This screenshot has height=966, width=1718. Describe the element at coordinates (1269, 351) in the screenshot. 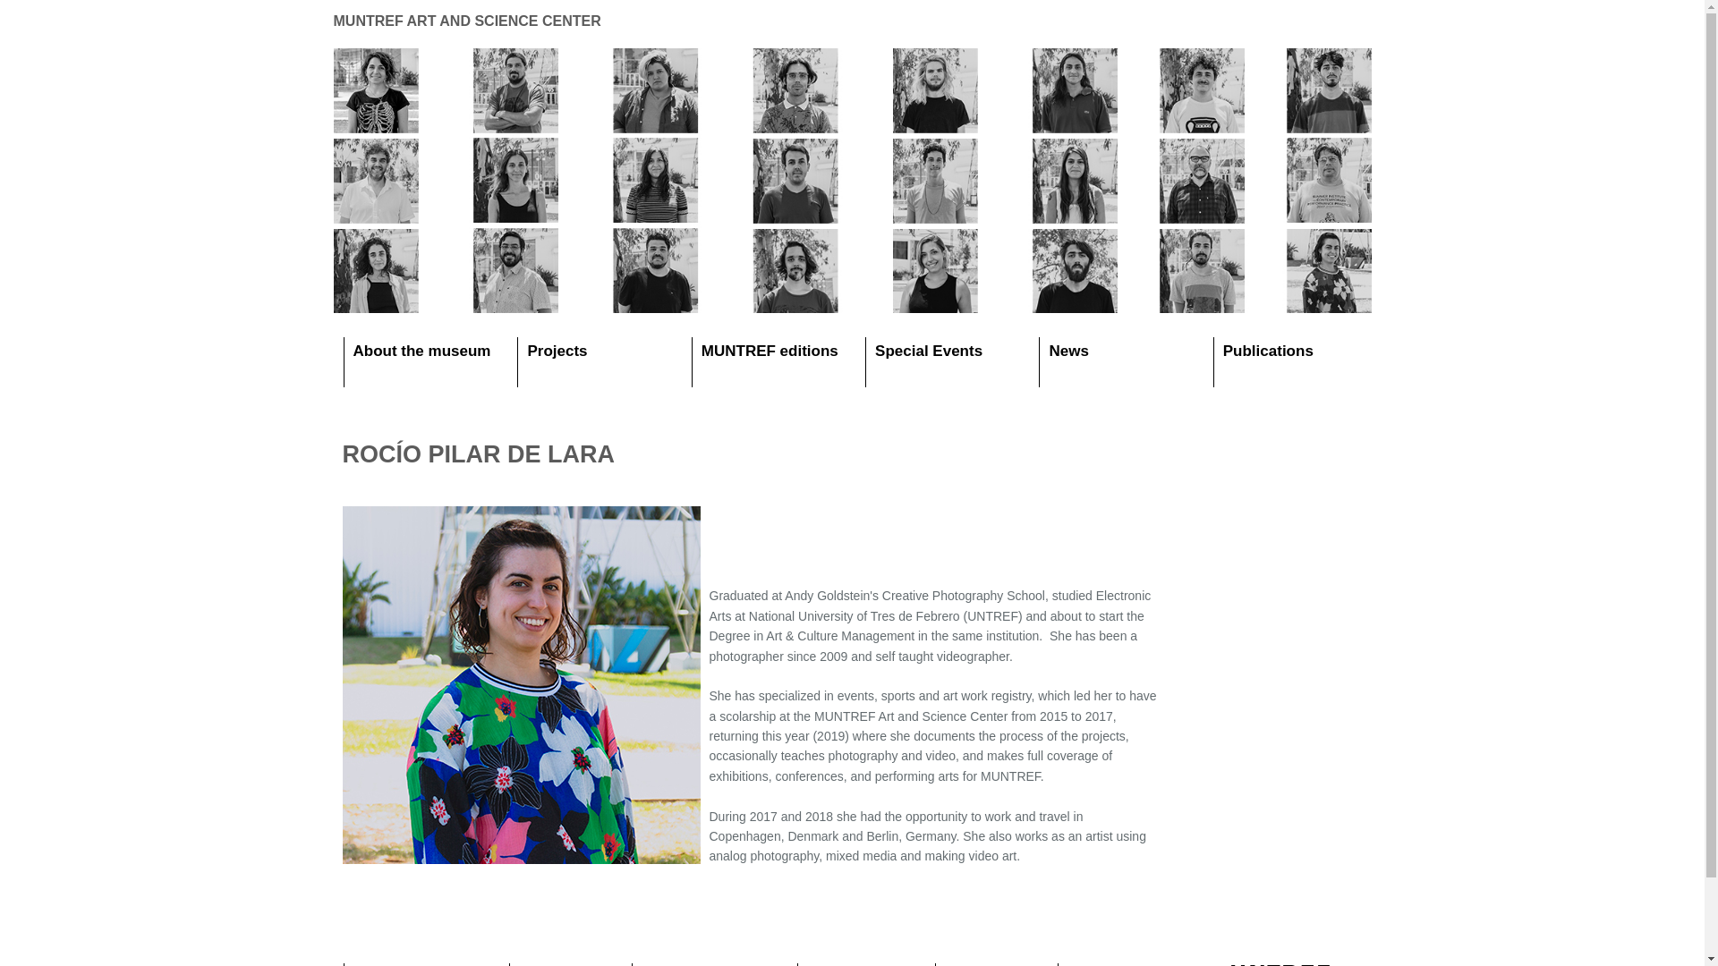

I see `Publications` at that location.